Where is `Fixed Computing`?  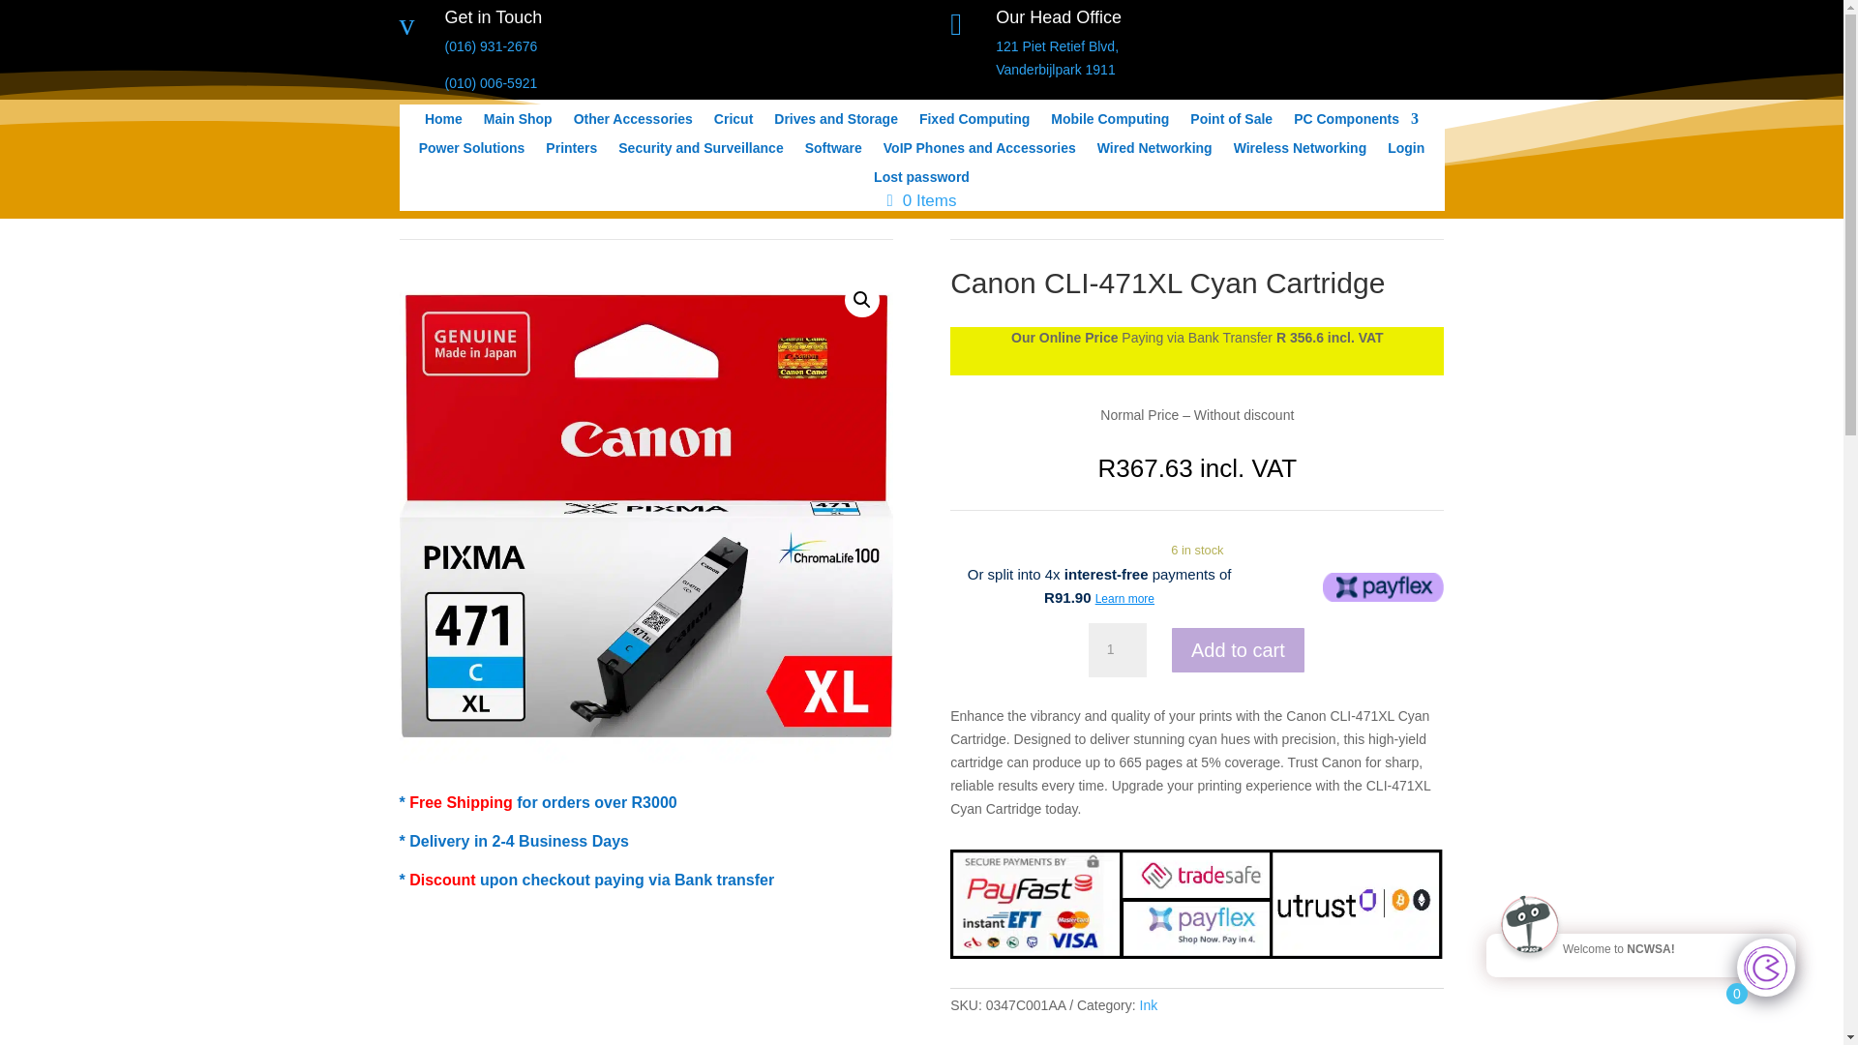
Fixed Computing is located at coordinates (974, 122).